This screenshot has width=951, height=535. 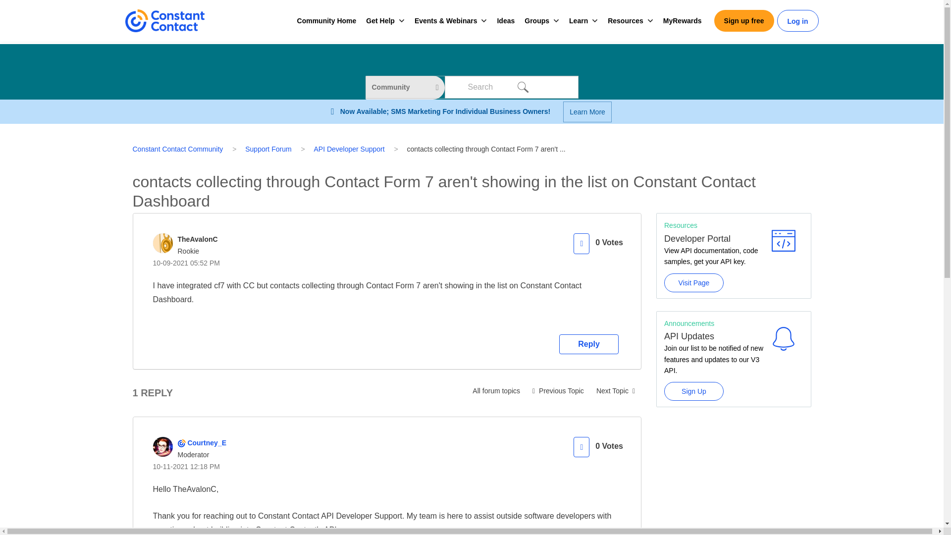 I want to click on MyRewards, so click(x=682, y=21).